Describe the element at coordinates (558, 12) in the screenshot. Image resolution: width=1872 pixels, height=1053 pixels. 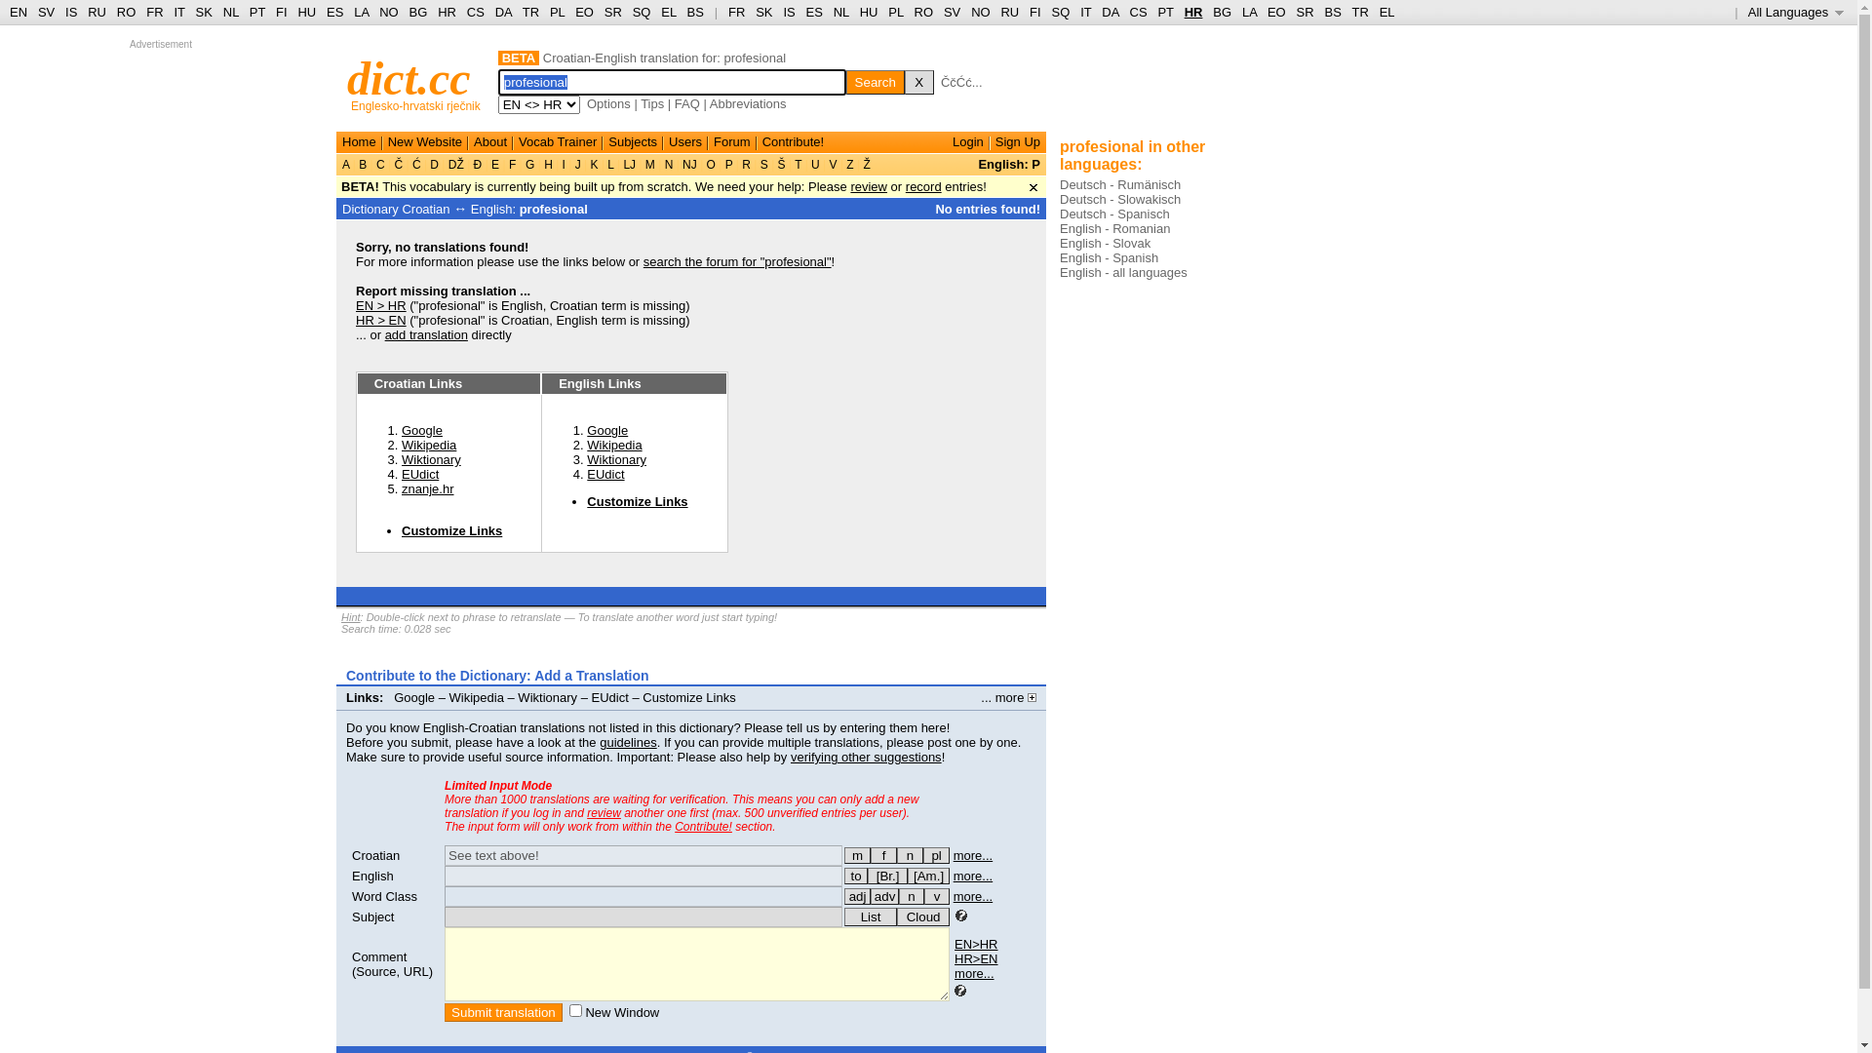
I see `PL` at that location.